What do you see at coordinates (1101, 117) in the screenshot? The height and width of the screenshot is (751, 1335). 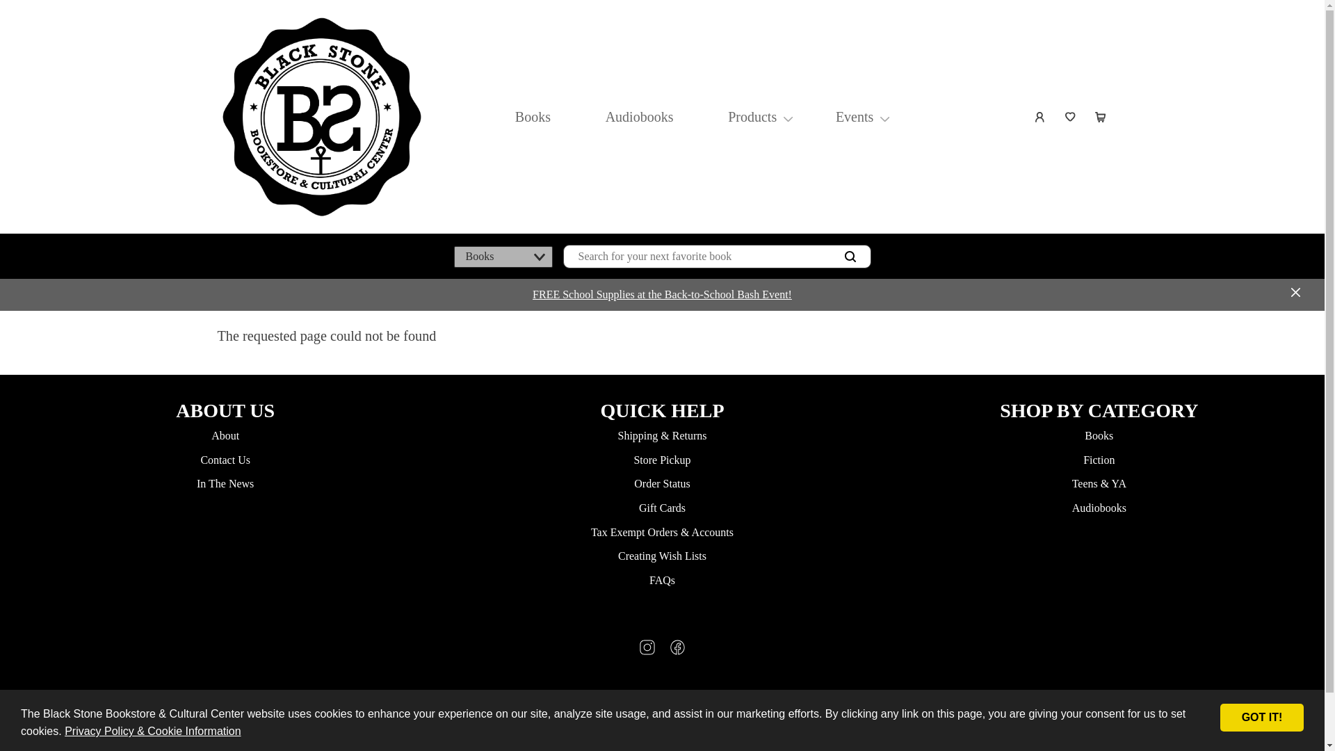 I see `Cart` at bounding box center [1101, 117].